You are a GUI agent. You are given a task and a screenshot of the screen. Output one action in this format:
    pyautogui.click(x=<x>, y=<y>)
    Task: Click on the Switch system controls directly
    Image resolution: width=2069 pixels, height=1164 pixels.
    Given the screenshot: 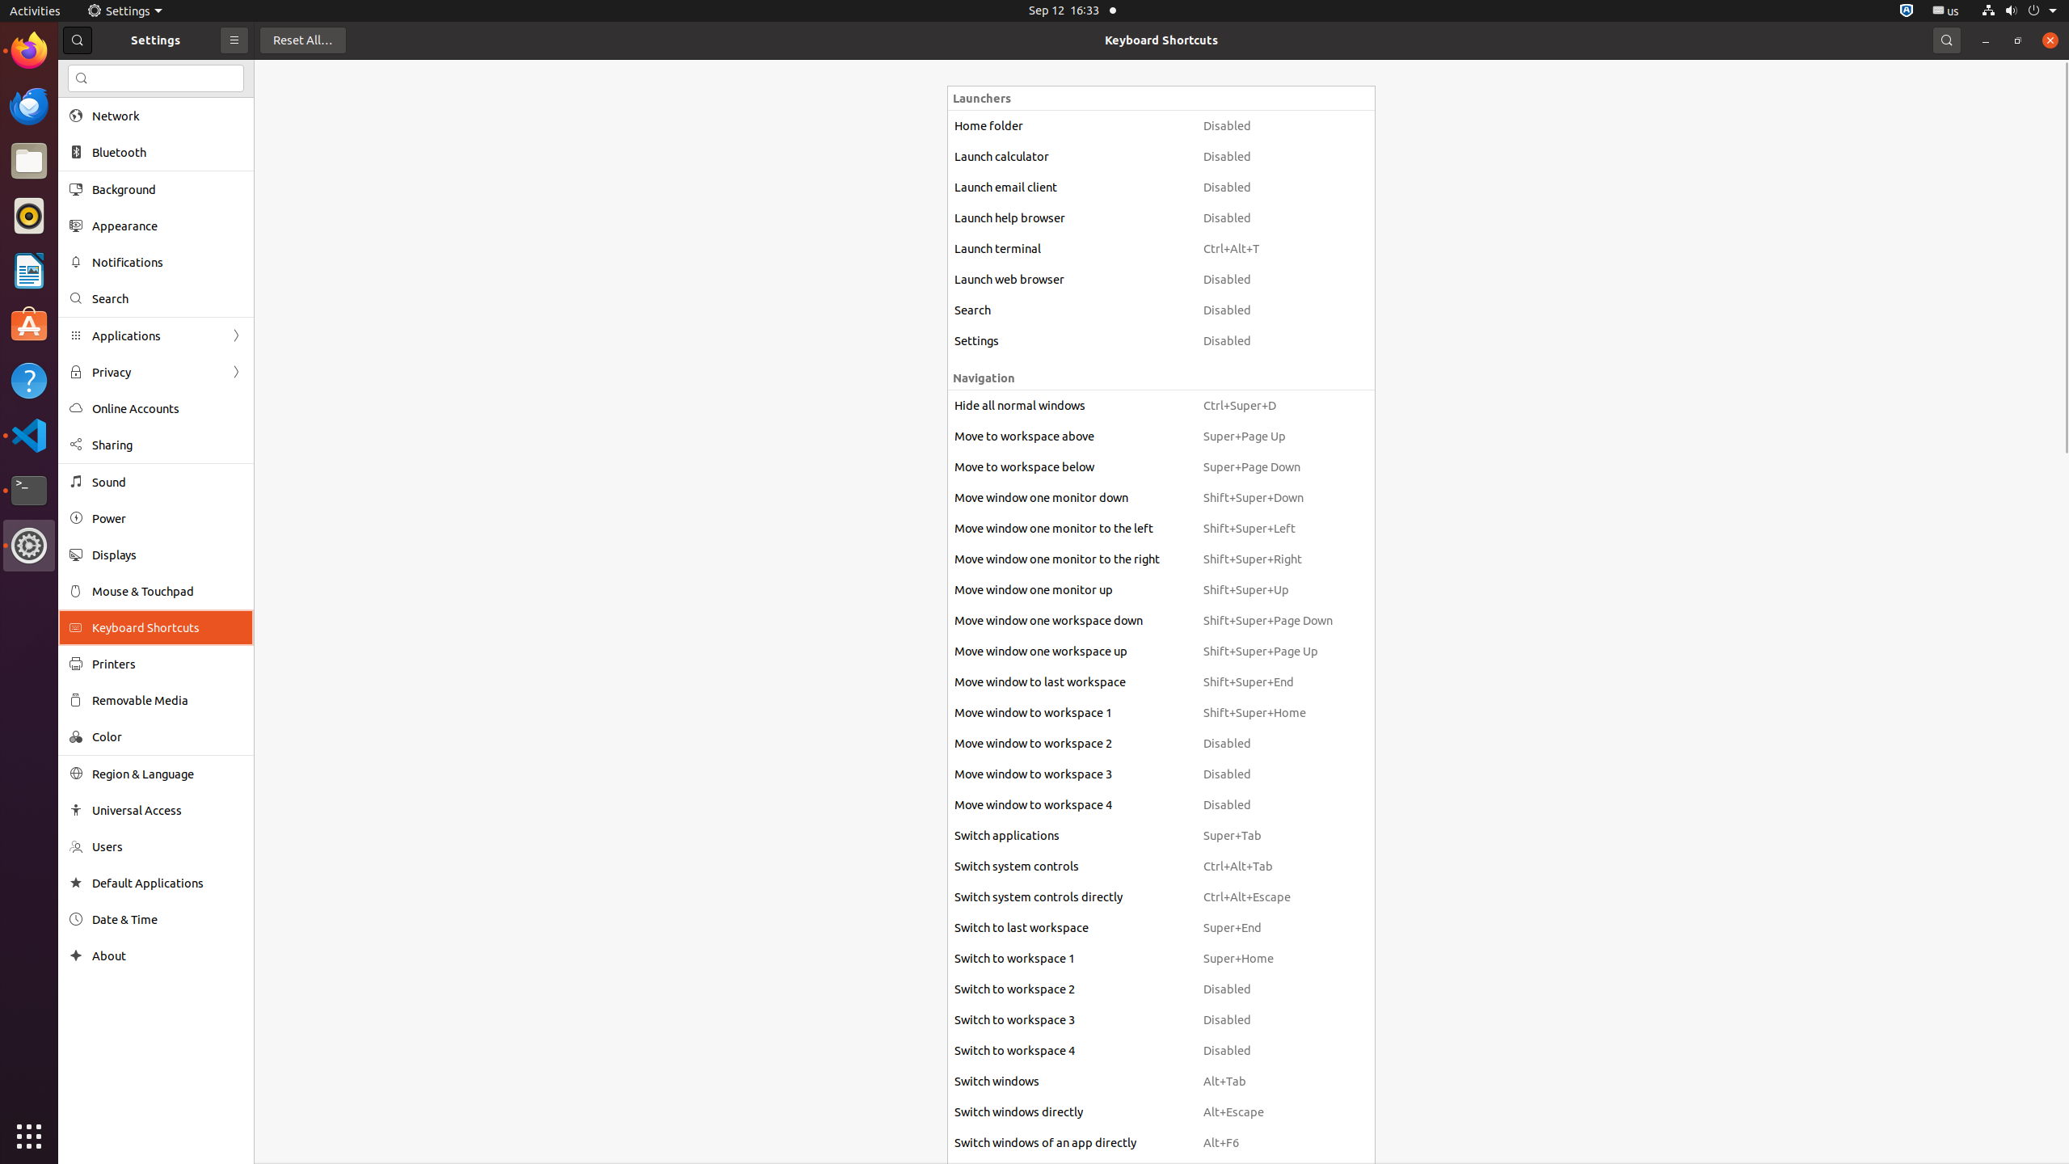 What is the action you would take?
    pyautogui.click(x=1072, y=897)
    